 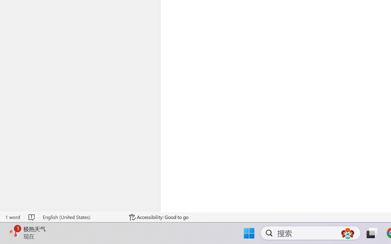 I want to click on AutomationID: BadgeAnchorLargeTicker, so click(x=14, y=232).